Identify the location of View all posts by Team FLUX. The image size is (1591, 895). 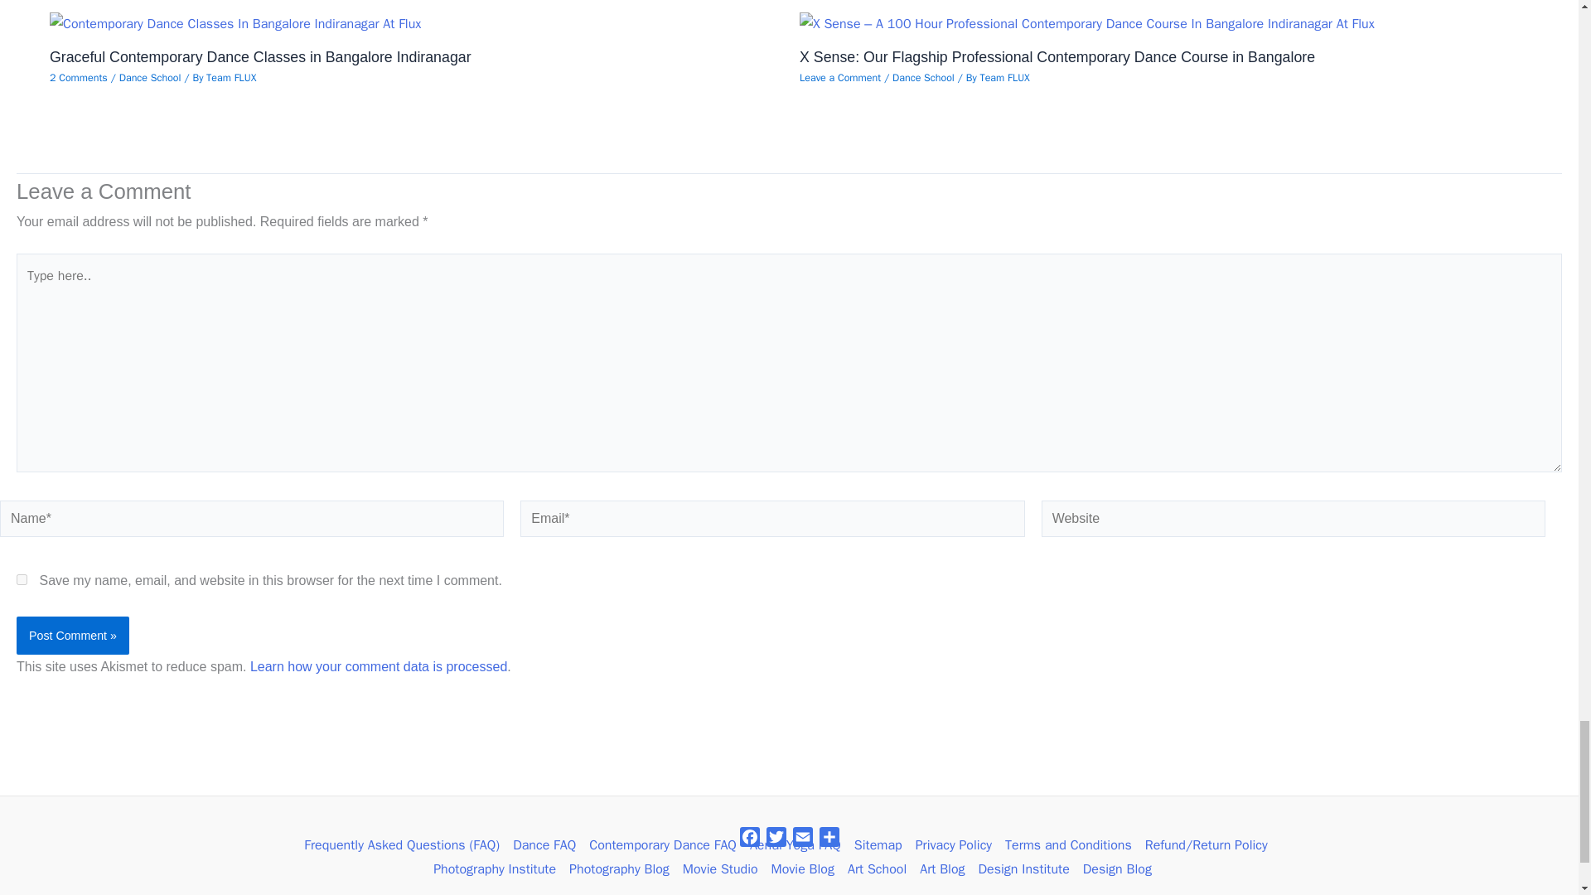
(1004, 78).